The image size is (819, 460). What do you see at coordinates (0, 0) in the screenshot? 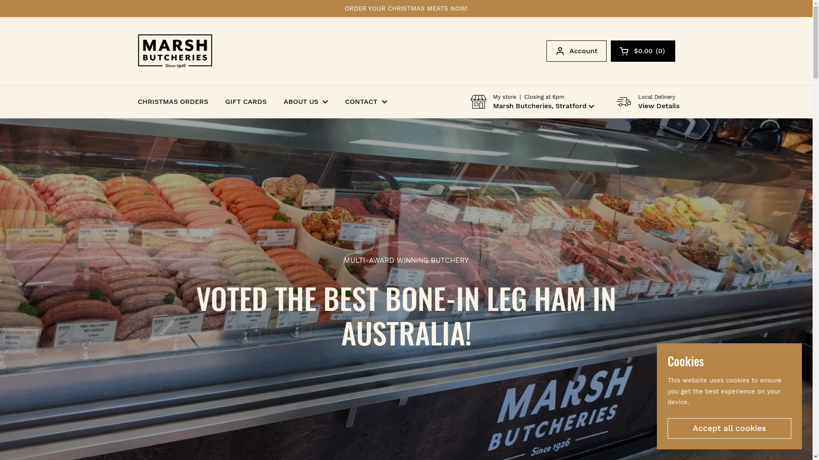
I see `Skip to content` at bounding box center [0, 0].